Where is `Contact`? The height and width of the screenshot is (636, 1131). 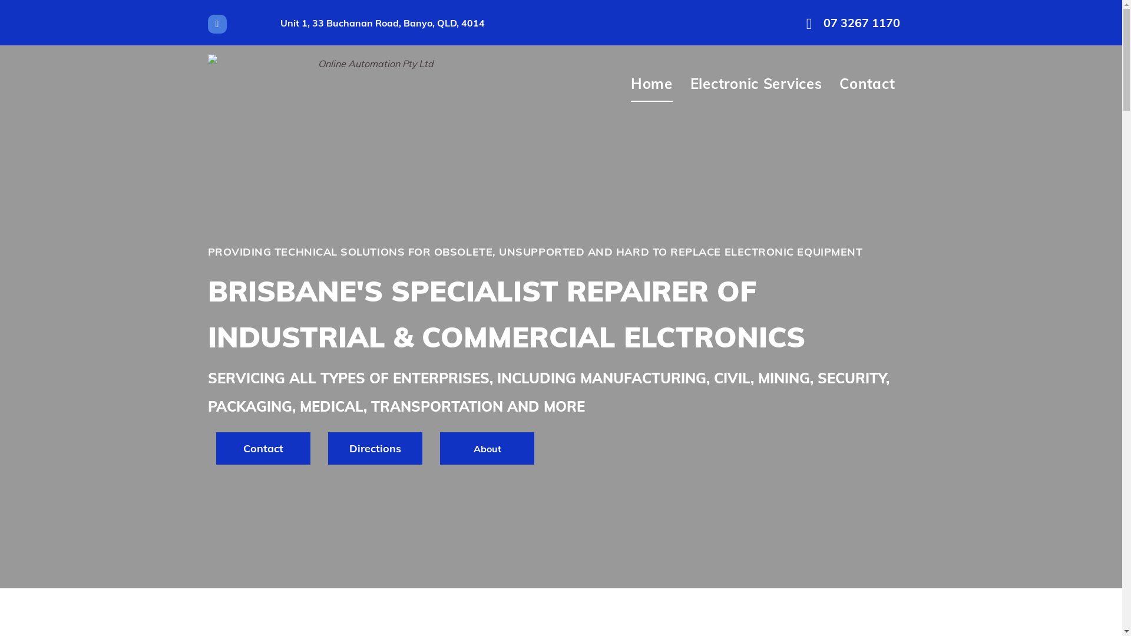
Contact is located at coordinates (867, 84).